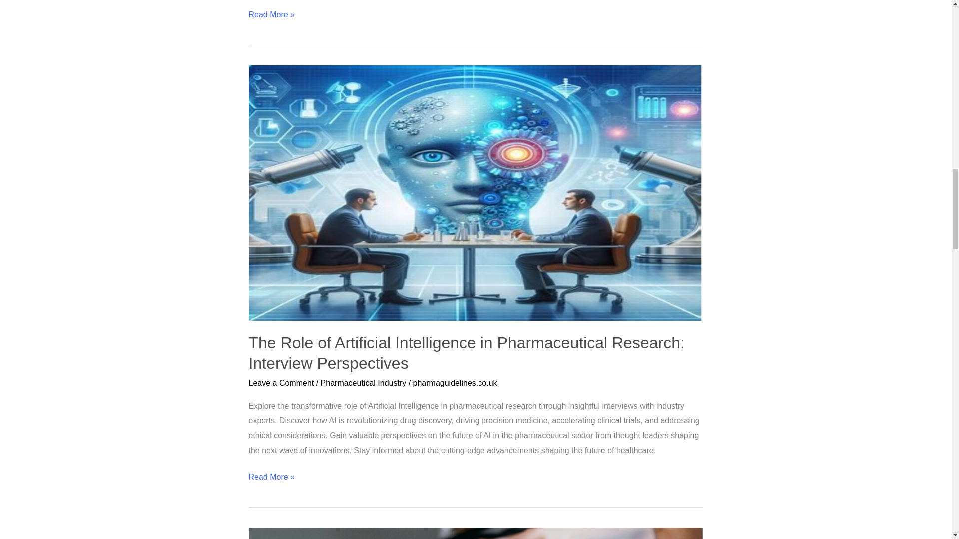 This screenshot has height=539, width=959. Describe the element at coordinates (281, 383) in the screenshot. I see `Leave a Comment` at that location.